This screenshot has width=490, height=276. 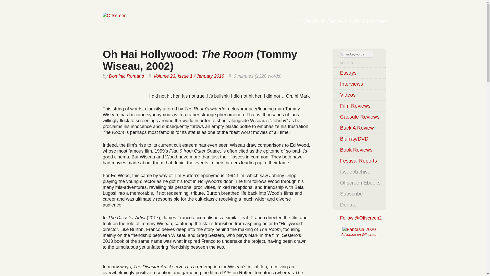 I want to click on Essays, so click(x=359, y=73).